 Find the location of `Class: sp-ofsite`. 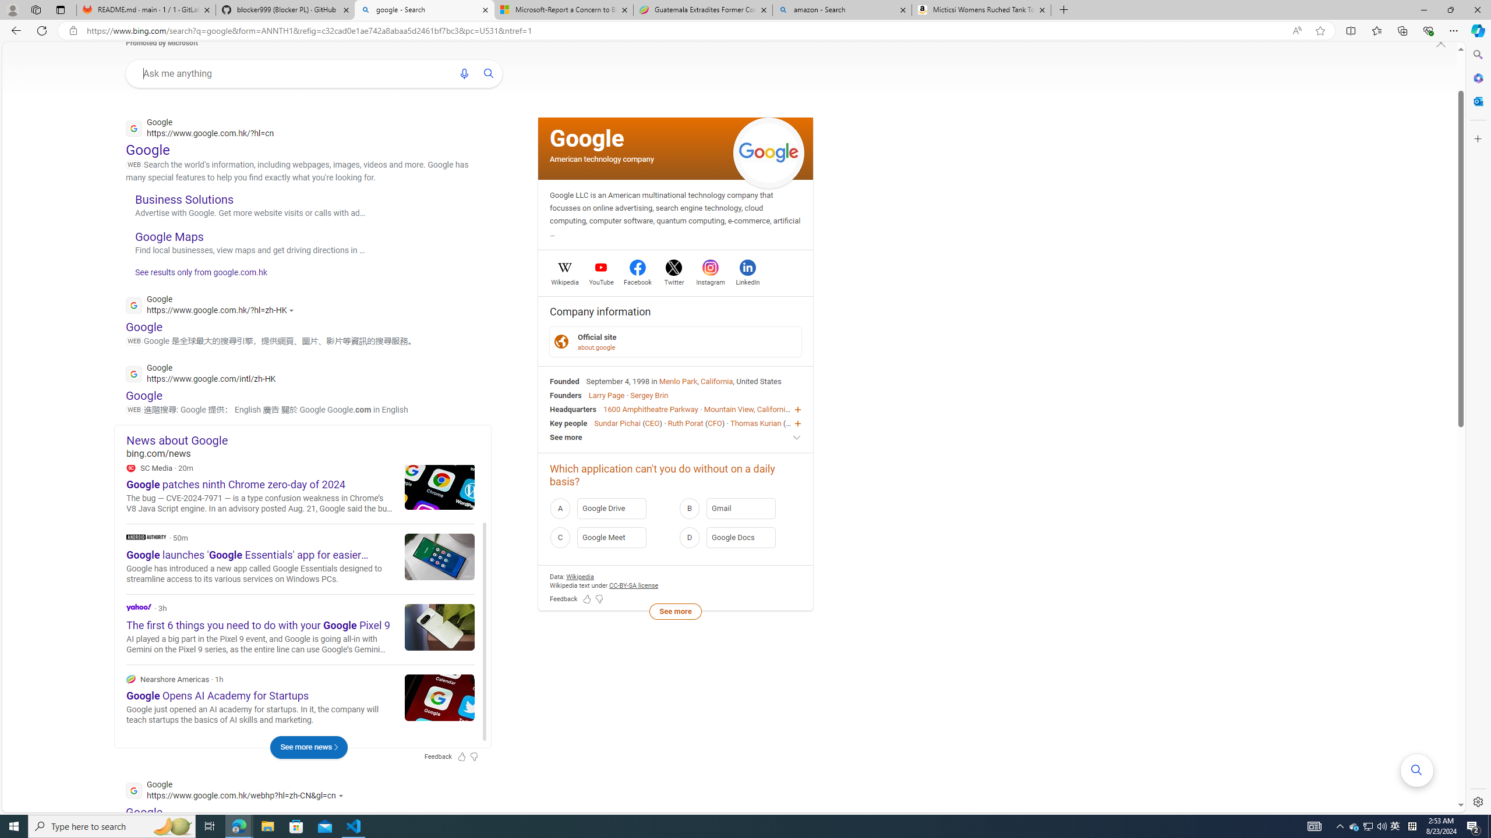

Class: sp-ofsite is located at coordinates (561, 342).